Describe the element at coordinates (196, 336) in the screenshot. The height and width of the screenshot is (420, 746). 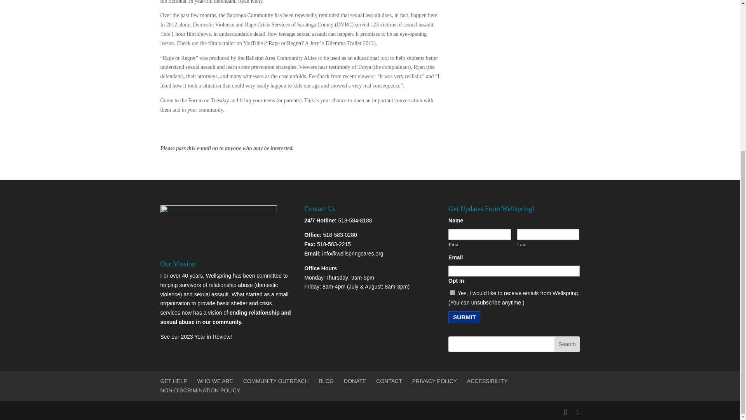
I see `See our 2023 Year in Review!` at that location.